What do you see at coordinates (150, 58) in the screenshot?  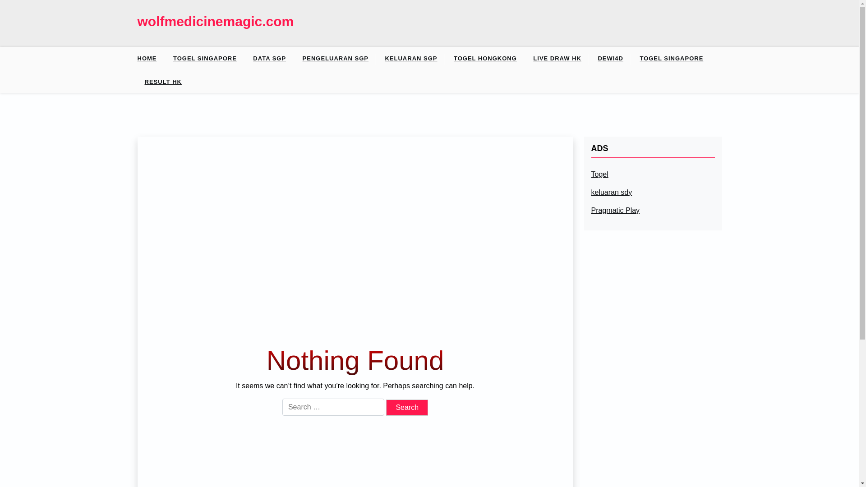 I see `HOME` at bounding box center [150, 58].